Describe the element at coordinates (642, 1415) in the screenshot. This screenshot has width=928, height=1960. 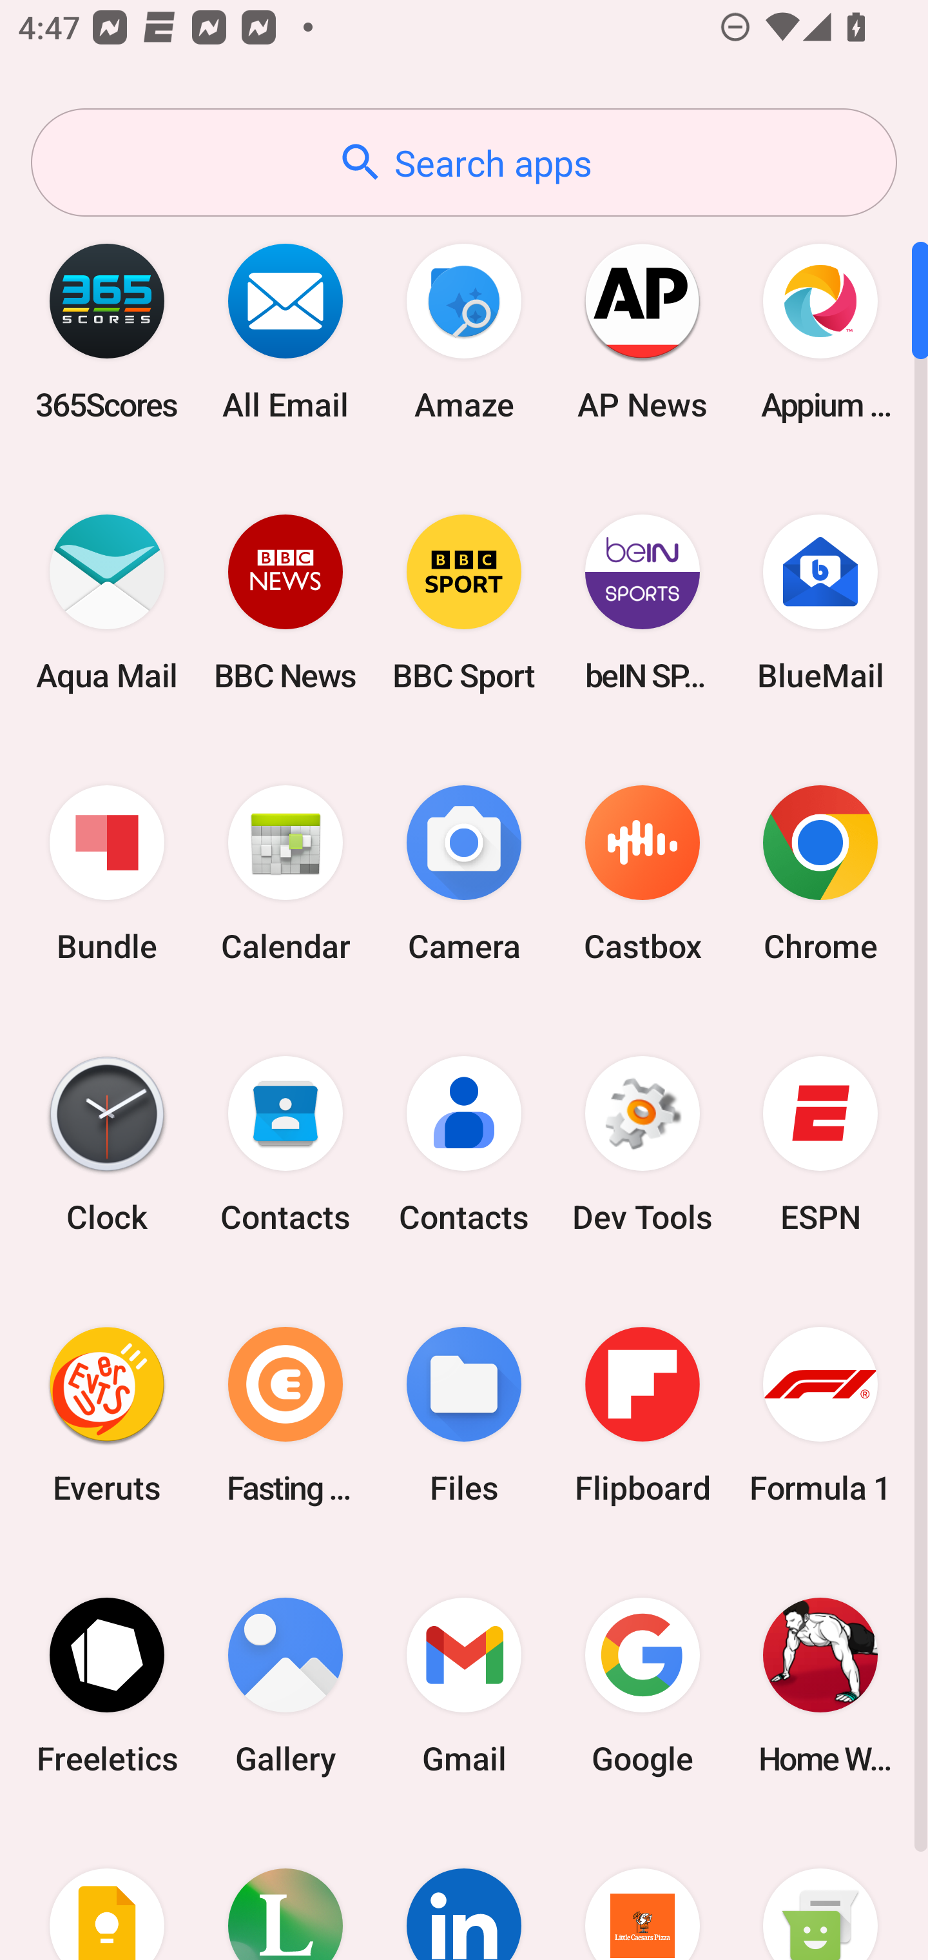
I see `Flipboard` at that location.